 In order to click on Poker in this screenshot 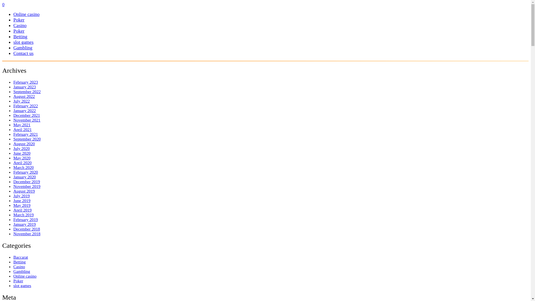, I will do `click(19, 20)`.